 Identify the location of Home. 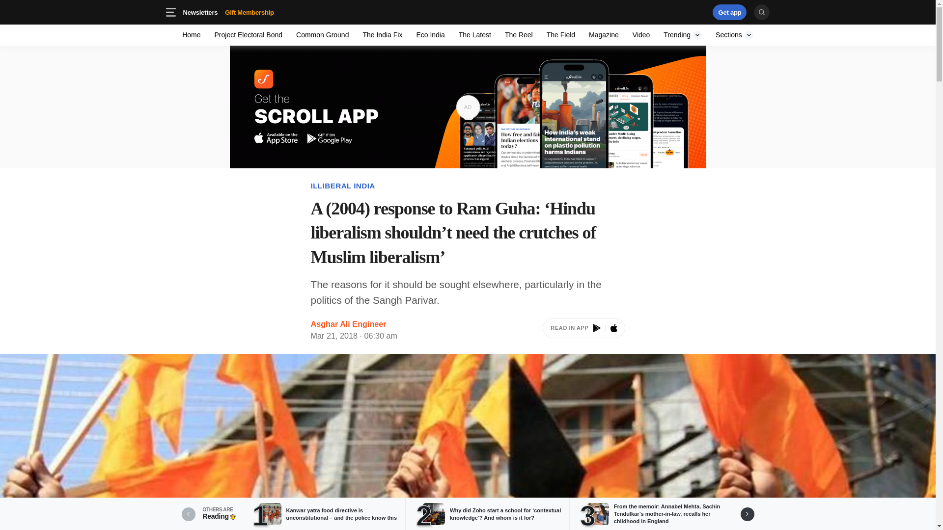
(560, 34).